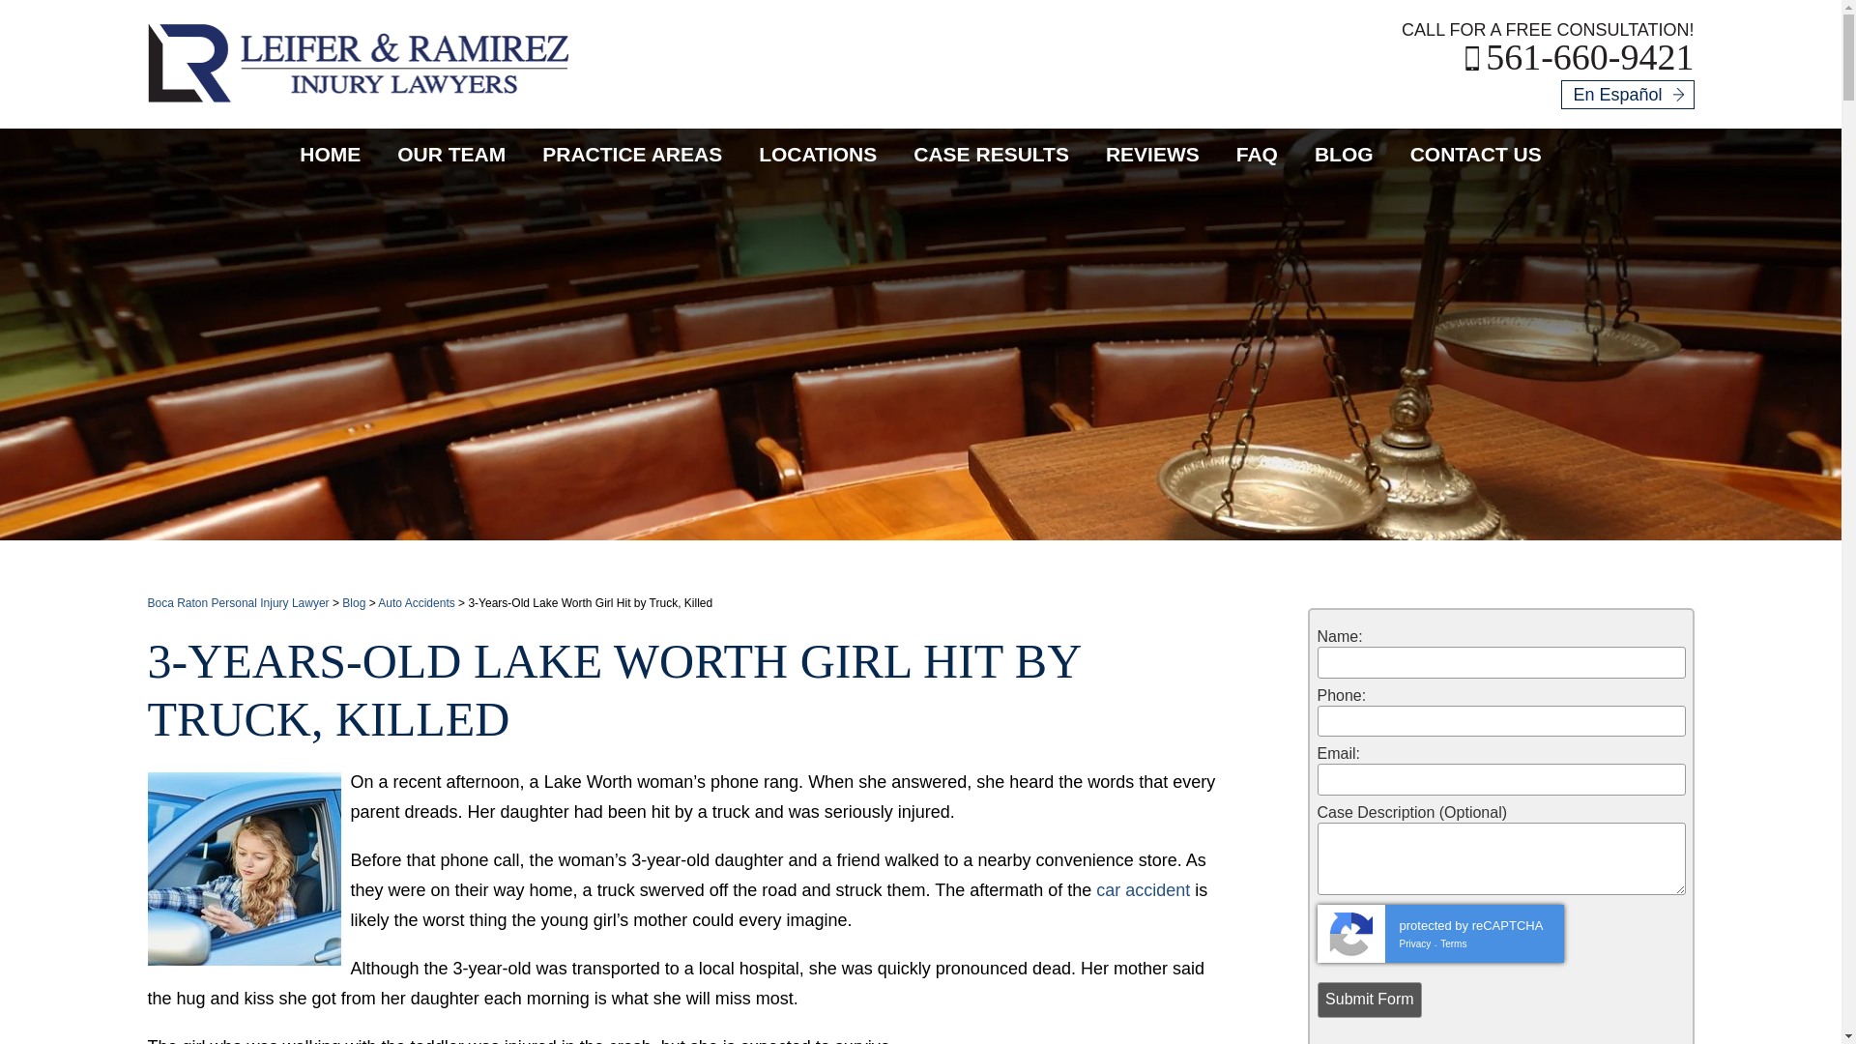 This screenshot has width=1856, height=1044. What do you see at coordinates (632, 153) in the screenshot?
I see `PRACTICE AREAS` at bounding box center [632, 153].